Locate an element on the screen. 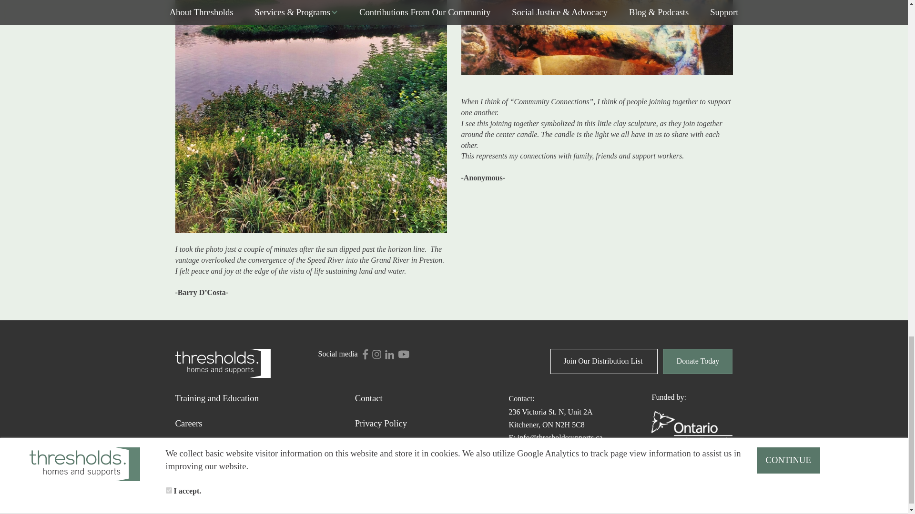  P: 519-742-3191 is located at coordinates (534, 450).